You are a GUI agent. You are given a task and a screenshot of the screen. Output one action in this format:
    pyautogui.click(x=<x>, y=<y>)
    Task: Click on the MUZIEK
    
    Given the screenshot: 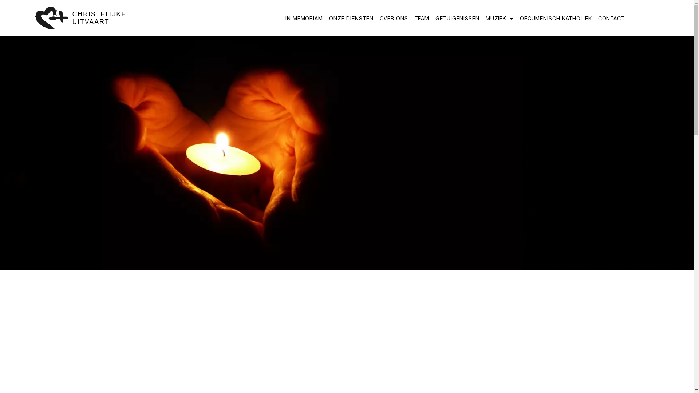 What is the action you would take?
    pyautogui.click(x=499, y=19)
    